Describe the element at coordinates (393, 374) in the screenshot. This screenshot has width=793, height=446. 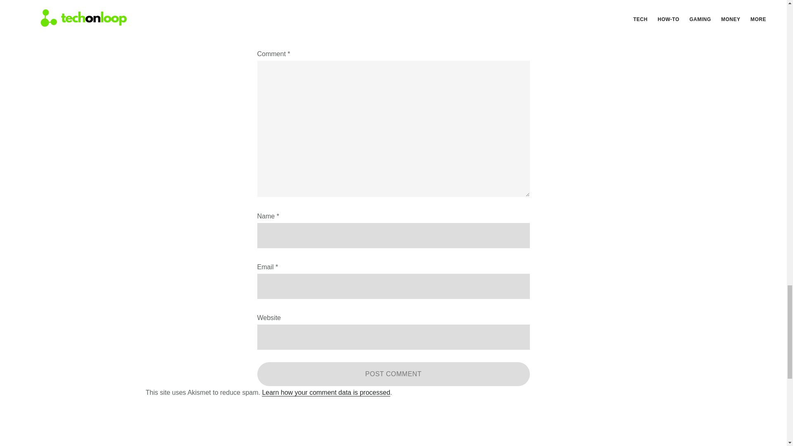
I see `Post Comment` at that location.